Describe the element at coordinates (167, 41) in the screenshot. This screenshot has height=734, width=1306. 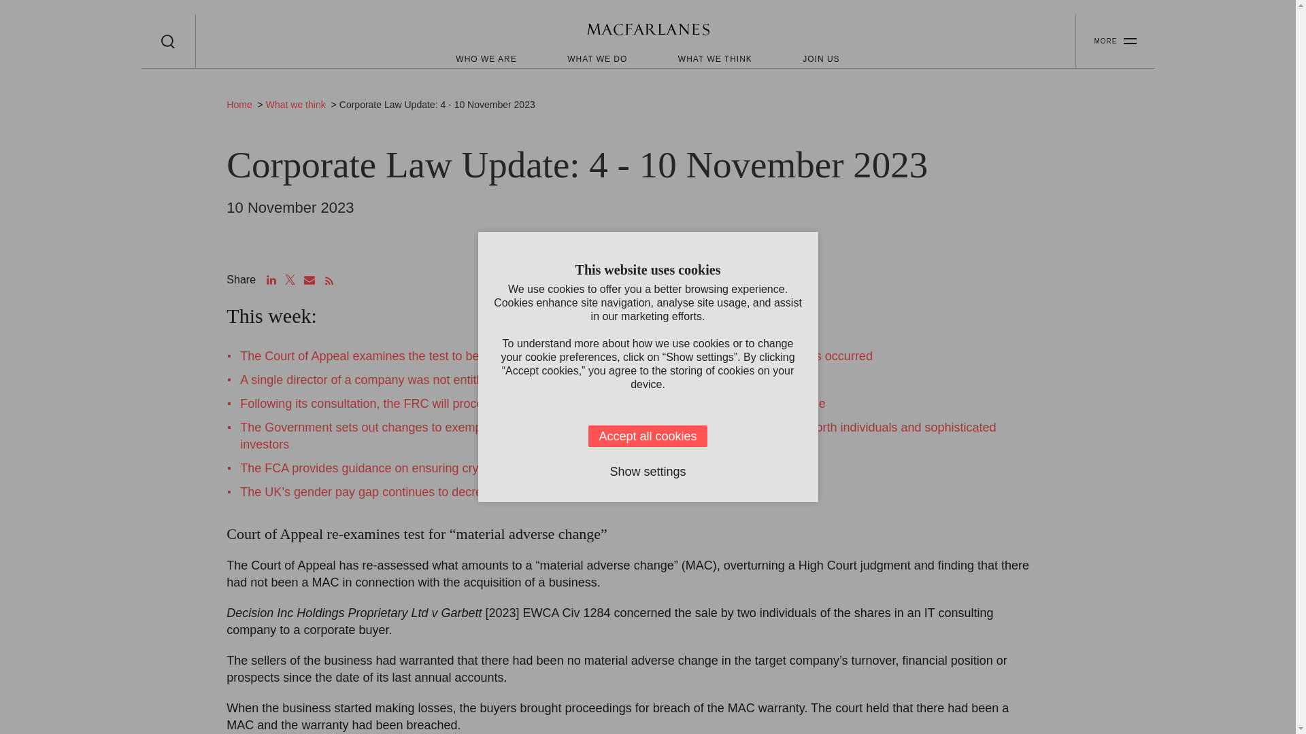
I see `Search` at that location.